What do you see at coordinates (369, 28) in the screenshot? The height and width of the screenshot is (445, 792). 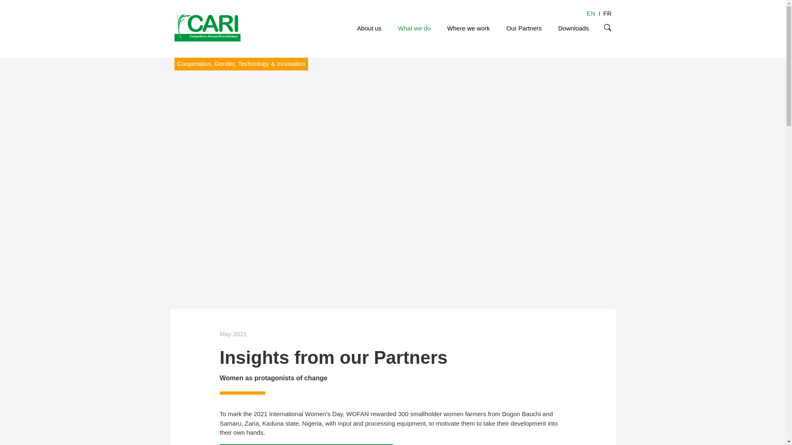 I see `About us` at bounding box center [369, 28].